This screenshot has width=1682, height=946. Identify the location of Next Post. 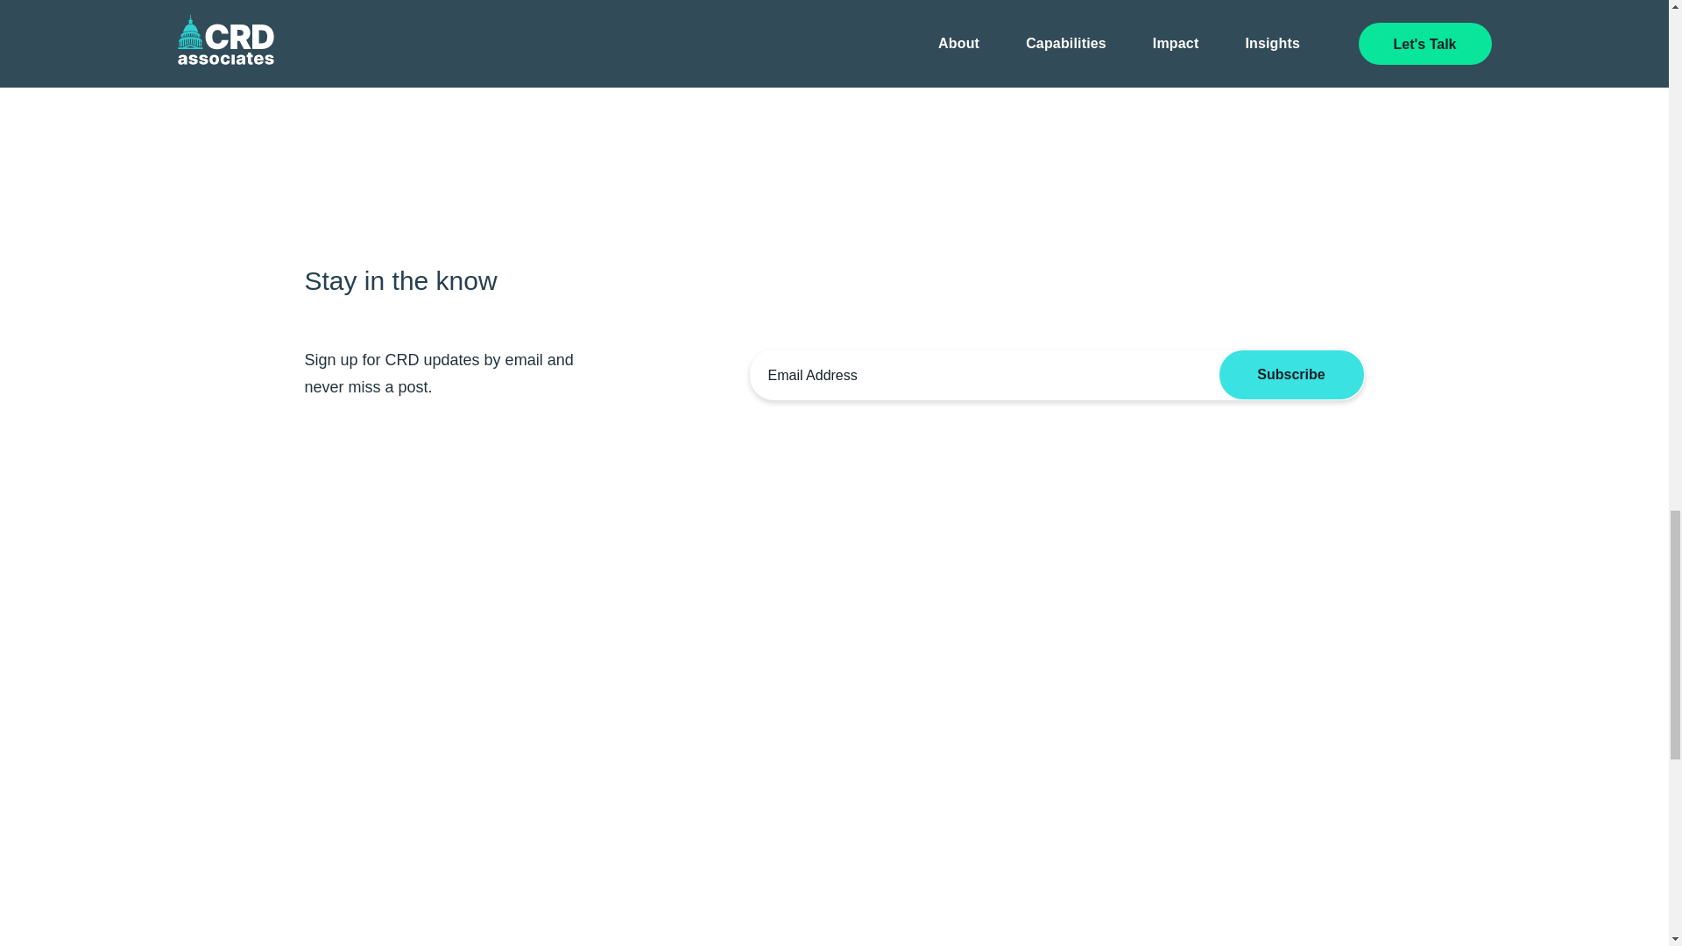
(1130, 60).